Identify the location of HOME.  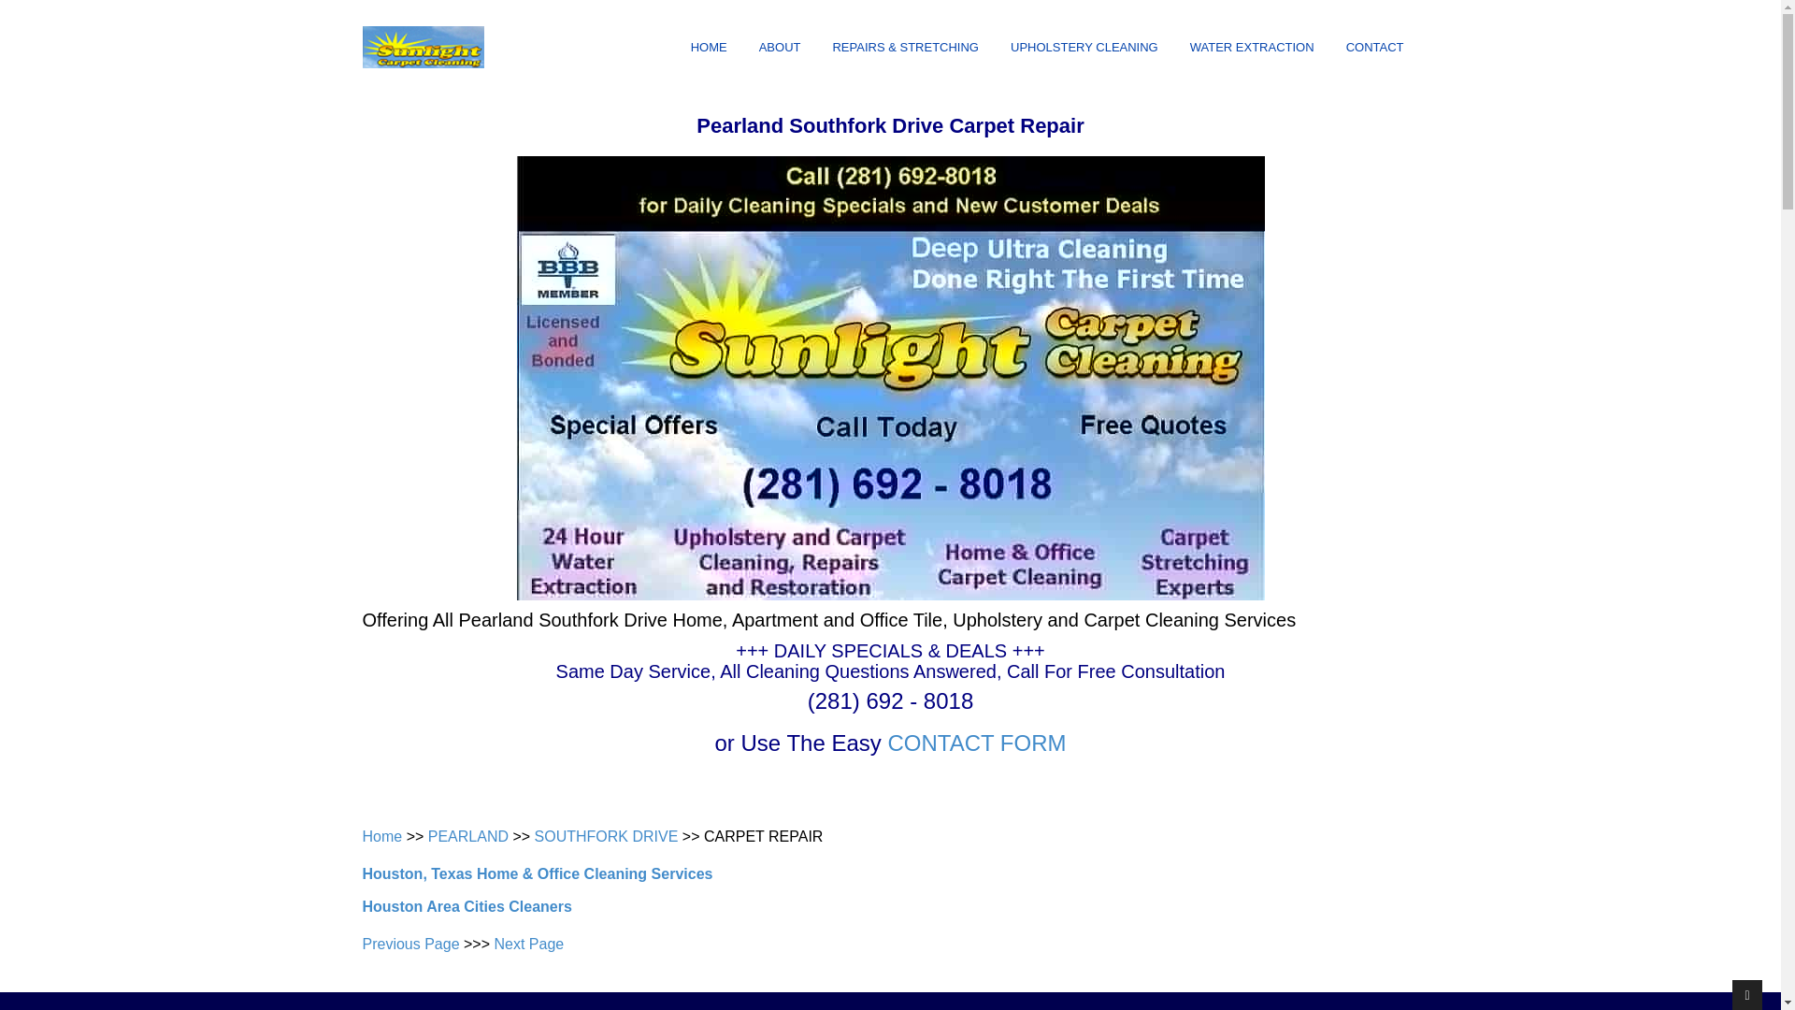
(709, 49).